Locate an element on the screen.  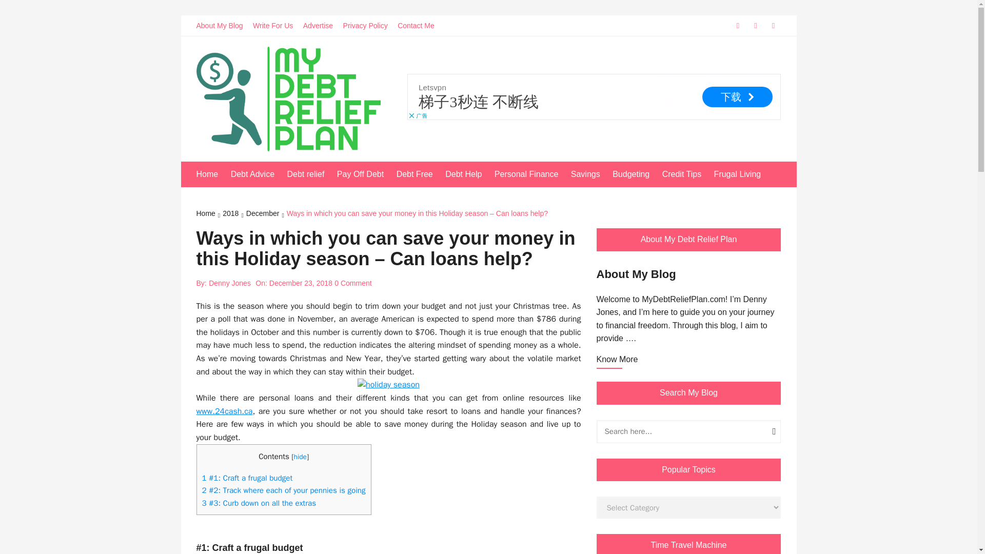
Privacy Policy is located at coordinates (369, 26).